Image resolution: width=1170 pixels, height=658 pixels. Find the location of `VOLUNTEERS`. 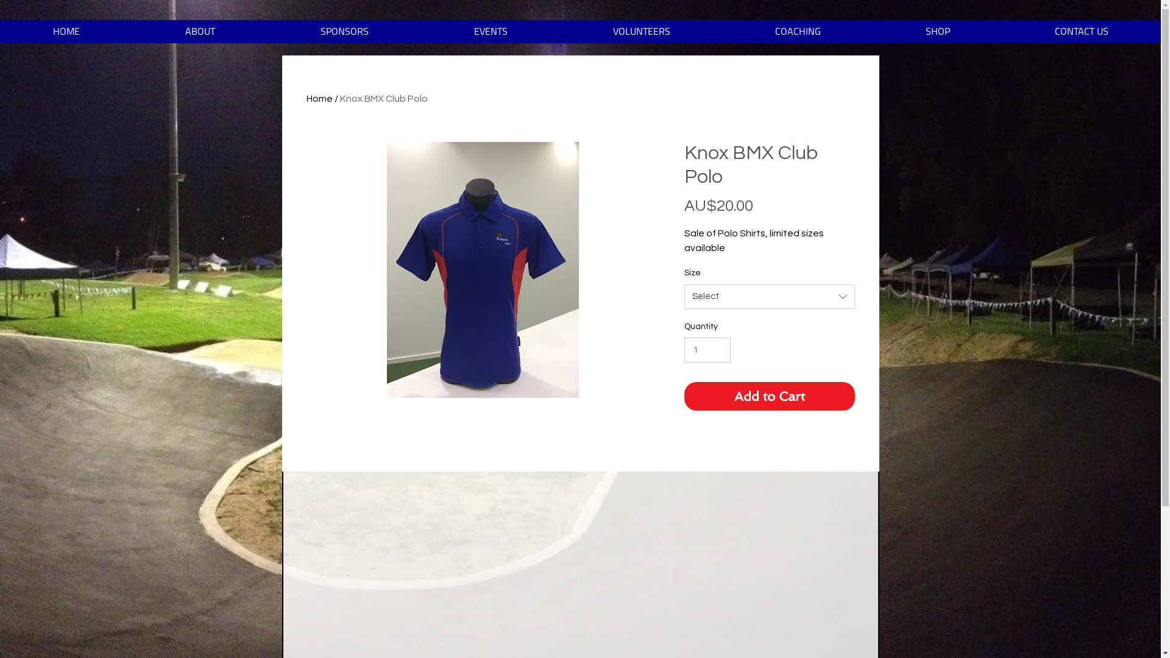

VOLUNTEERS is located at coordinates (641, 35).